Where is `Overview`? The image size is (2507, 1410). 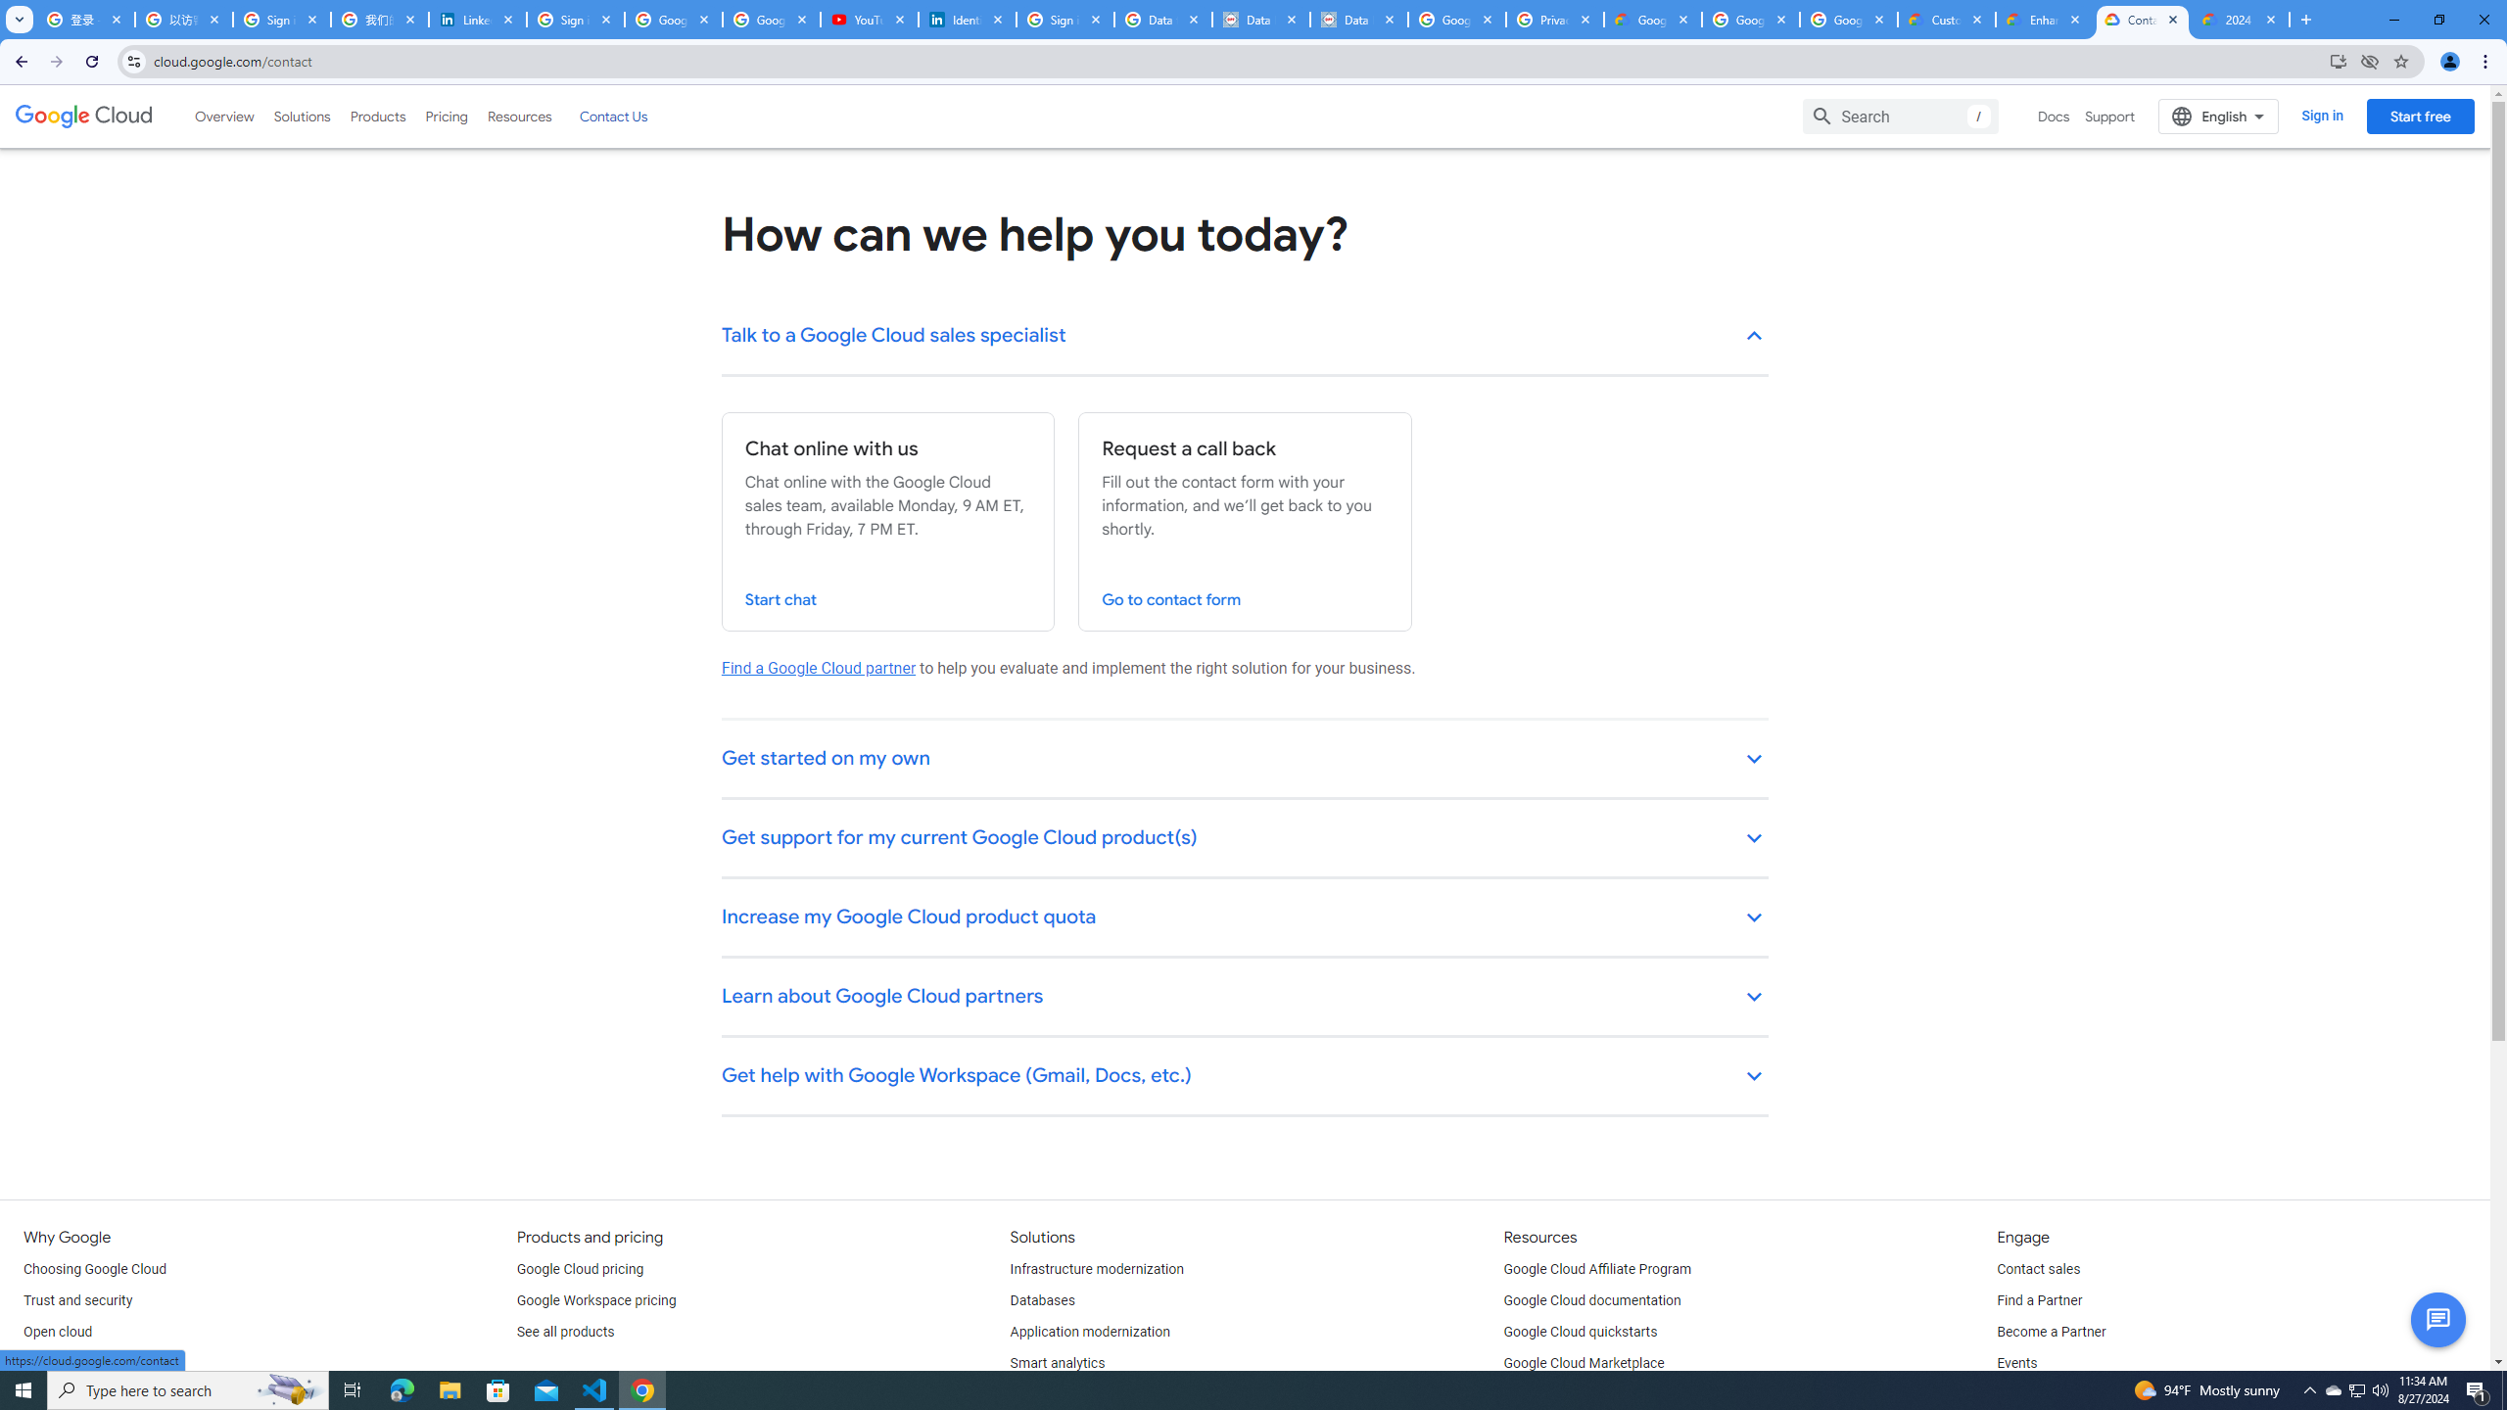
Overview is located at coordinates (225, 116).